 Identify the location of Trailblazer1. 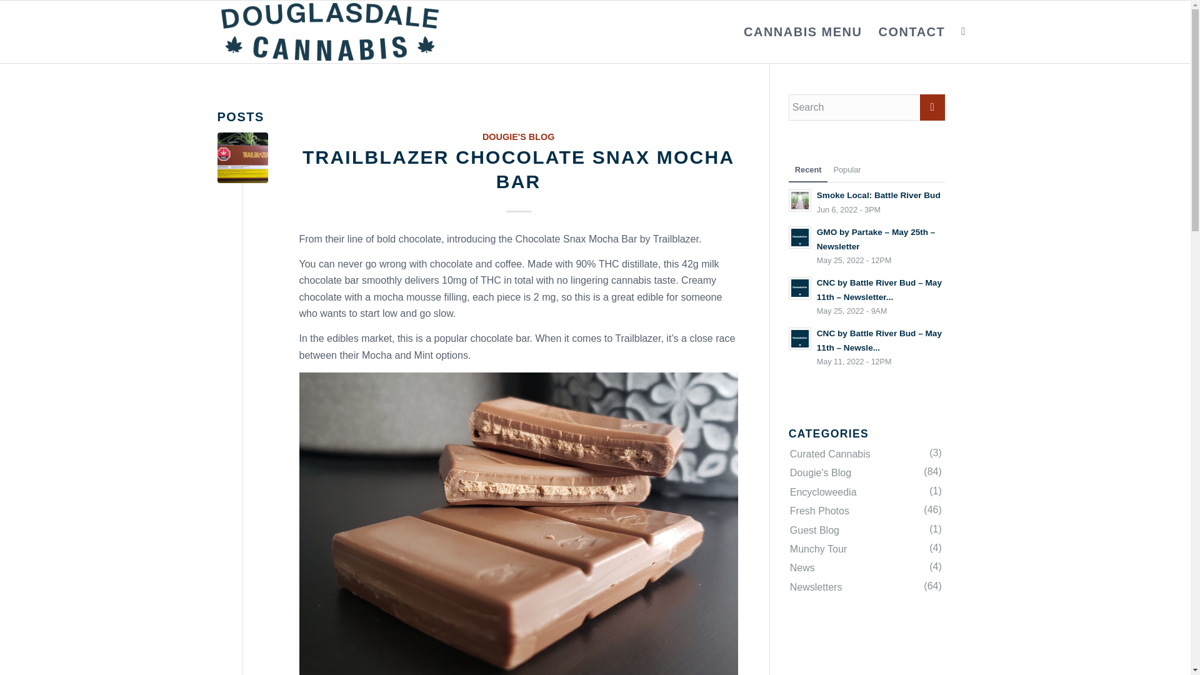
(865, 492).